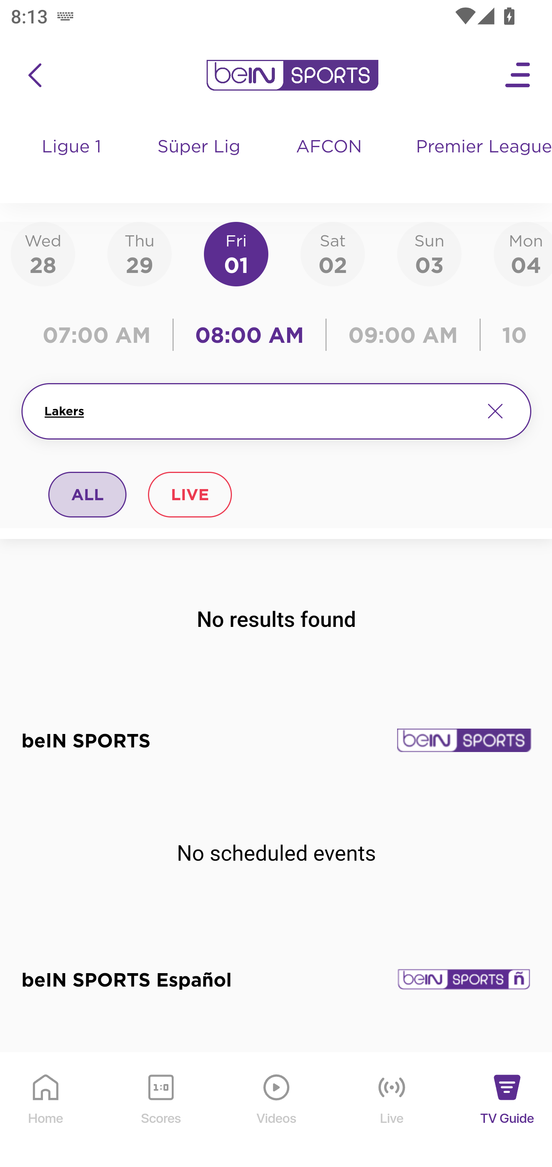  Describe the element at coordinates (34, 75) in the screenshot. I see `icon back` at that location.